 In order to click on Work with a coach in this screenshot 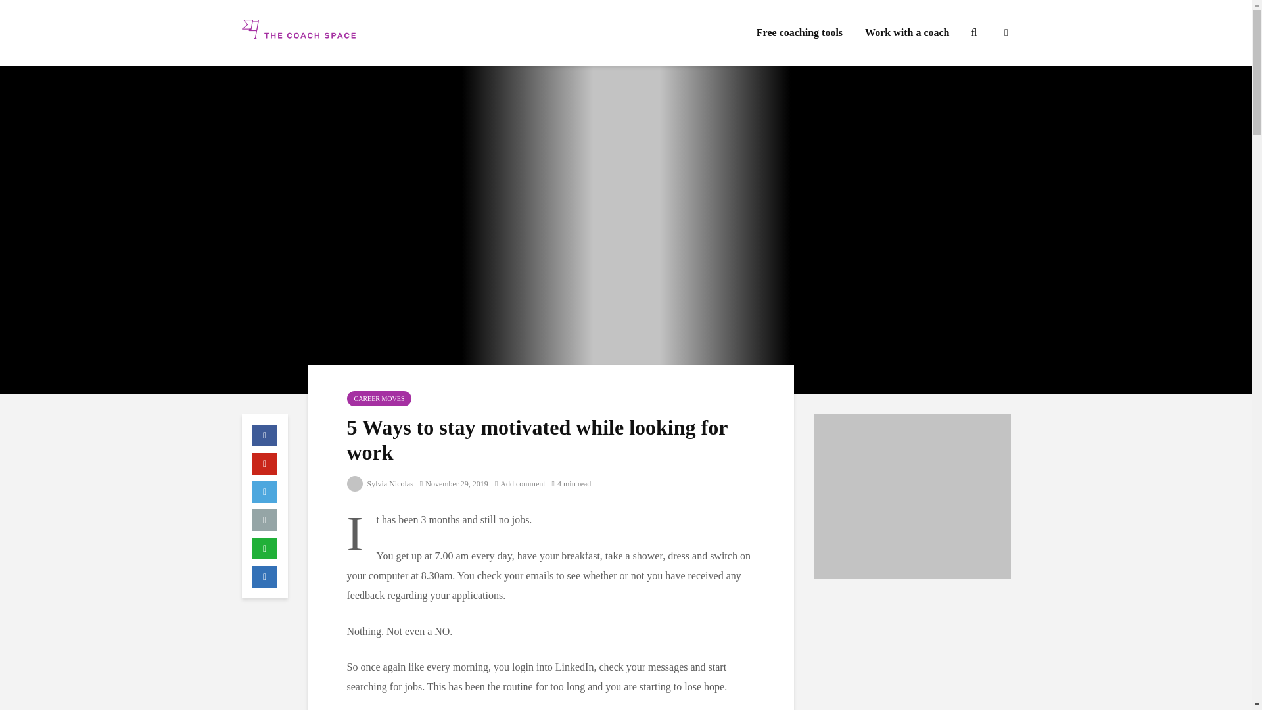, I will do `click(907, 33)`.